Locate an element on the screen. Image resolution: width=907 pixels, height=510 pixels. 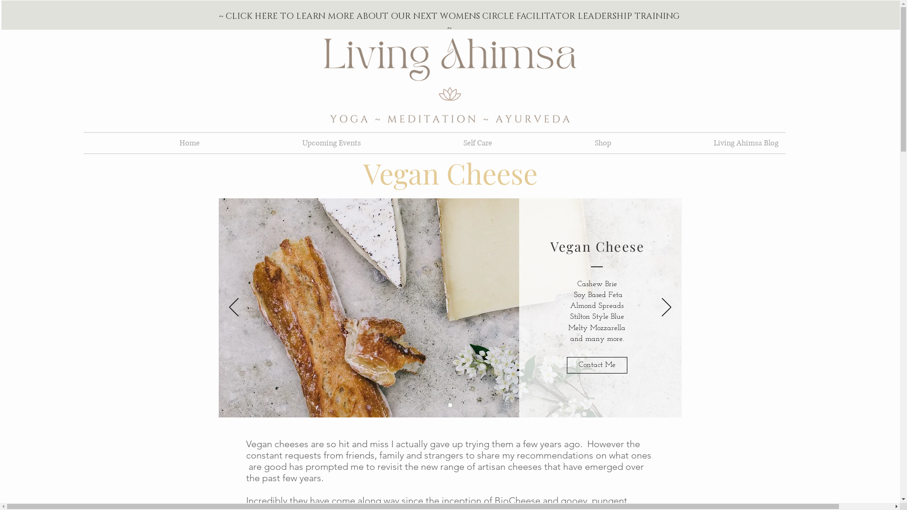
Self Care is located at coordinates (433, 143).